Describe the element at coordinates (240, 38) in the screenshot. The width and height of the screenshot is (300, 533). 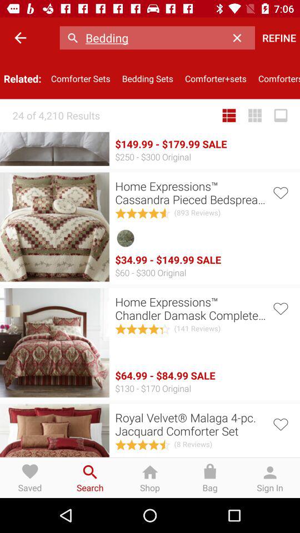
I see `open the icon to the left of the refine` at that location.